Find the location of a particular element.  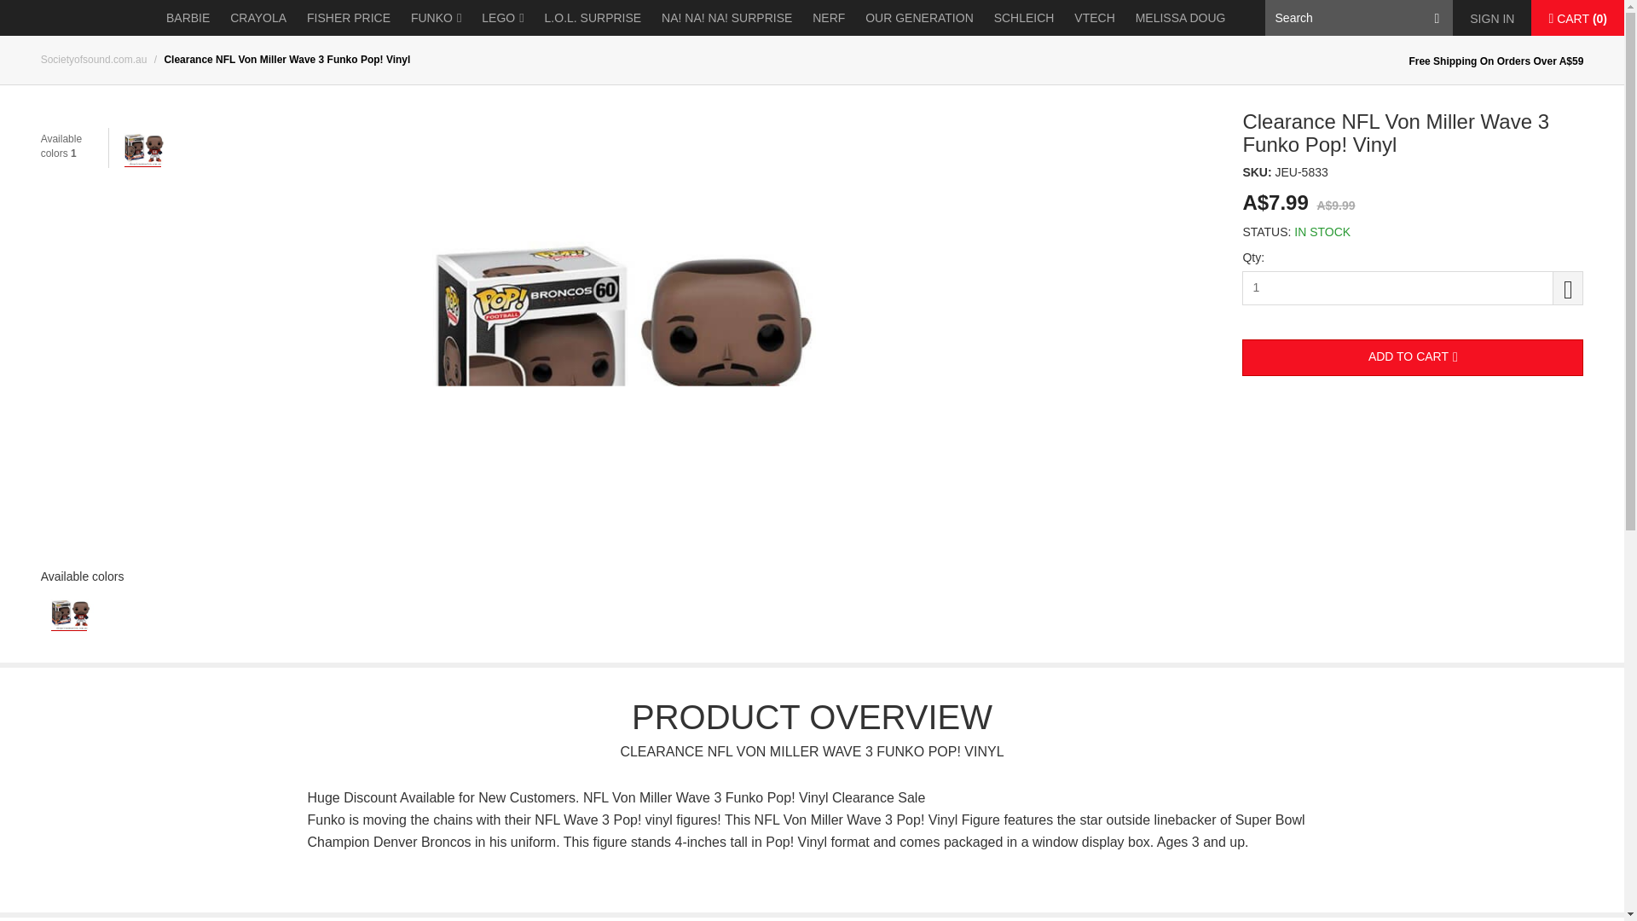

OUR GENERATION is located at coordinates (919, 18).